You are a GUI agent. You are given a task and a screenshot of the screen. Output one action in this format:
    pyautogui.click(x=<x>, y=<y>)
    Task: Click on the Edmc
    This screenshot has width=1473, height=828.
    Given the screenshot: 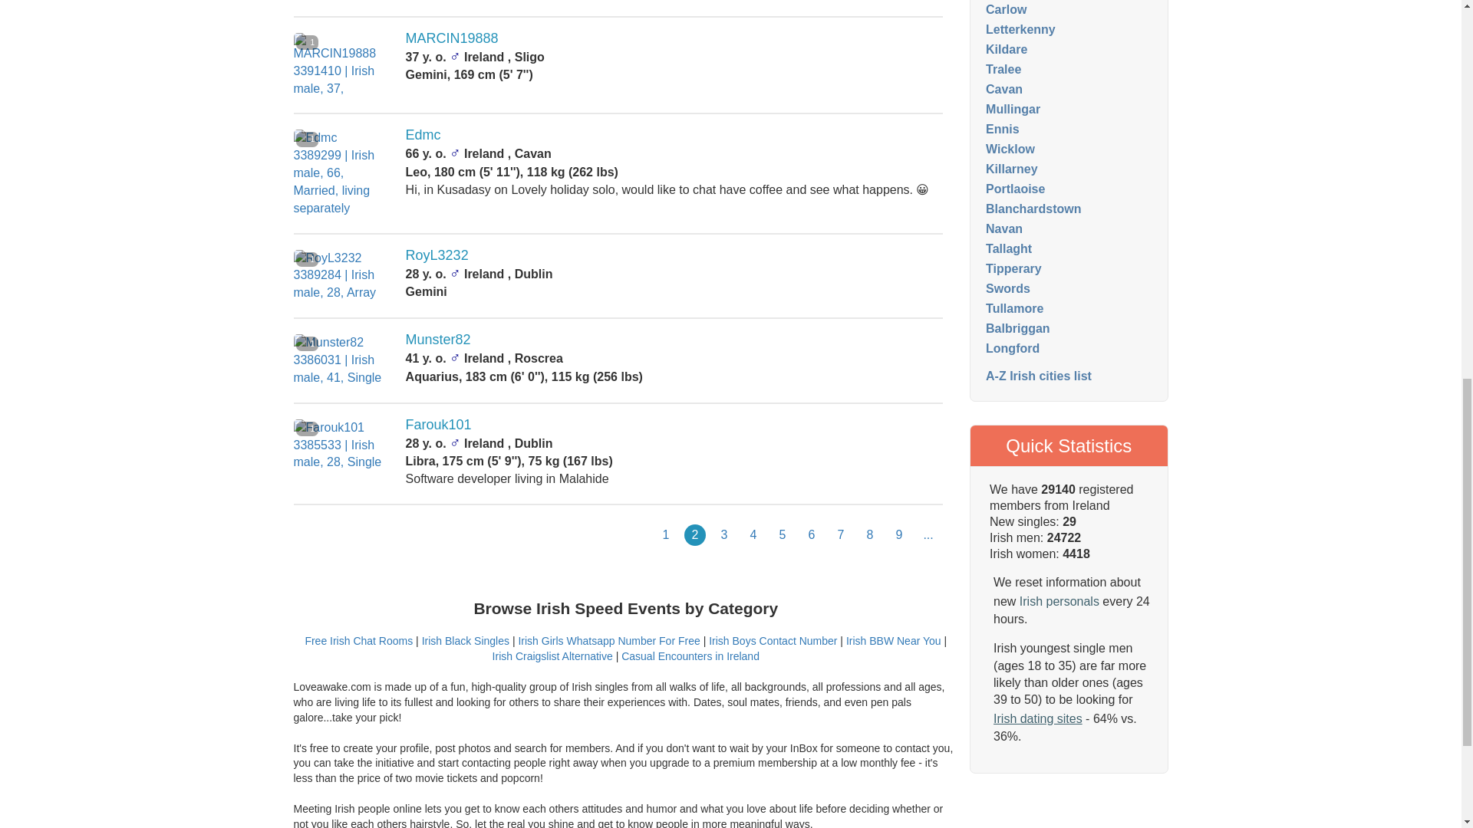 What is the action you would take?
    pyautogui.click(x=423, y=135)
    